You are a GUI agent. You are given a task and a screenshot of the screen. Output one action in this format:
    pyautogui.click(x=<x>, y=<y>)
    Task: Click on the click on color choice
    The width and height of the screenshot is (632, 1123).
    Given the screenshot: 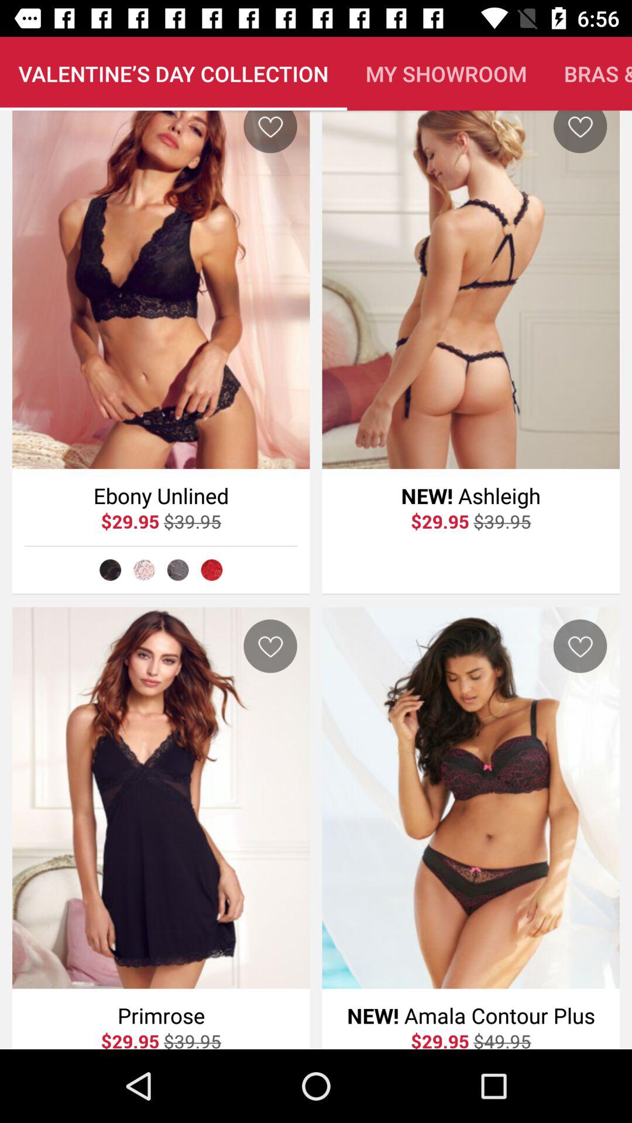 What is the action you would take?
    pyautogui.click(x=110, y=570)
    